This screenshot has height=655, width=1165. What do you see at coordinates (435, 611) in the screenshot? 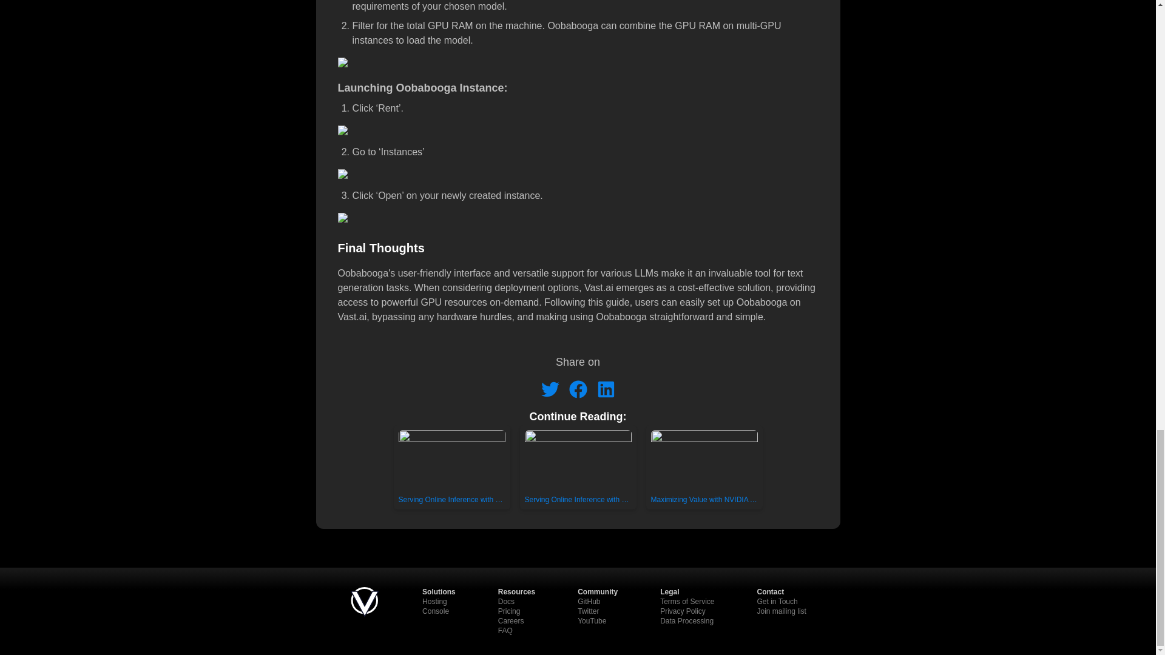
I see `Console` at bounding box center [435, 611].